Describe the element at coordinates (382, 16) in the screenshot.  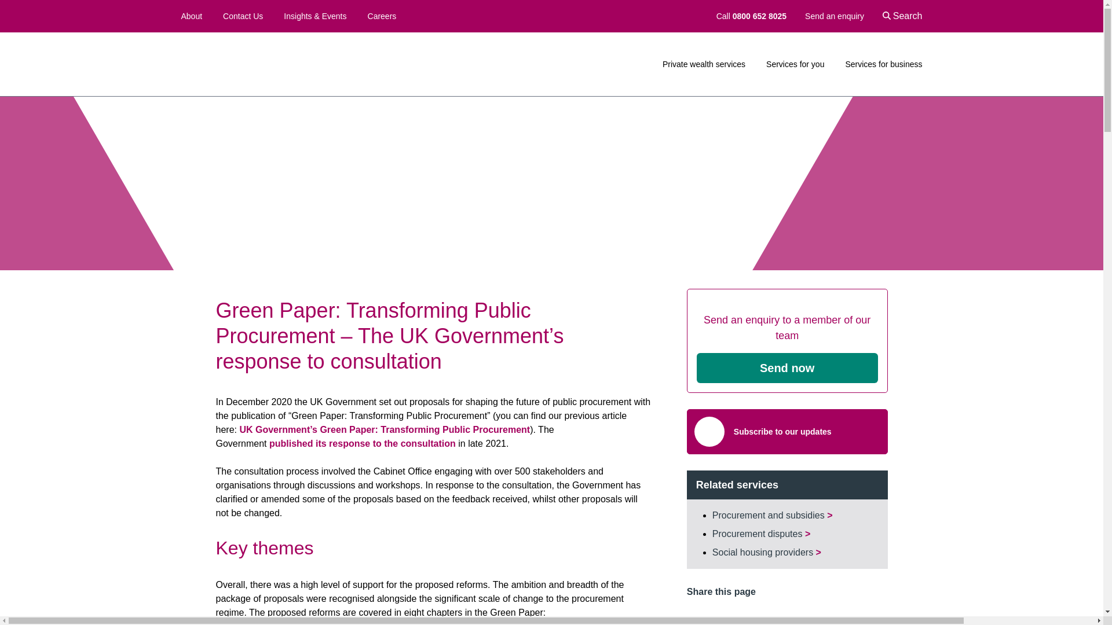
I see `Careers` at that location.